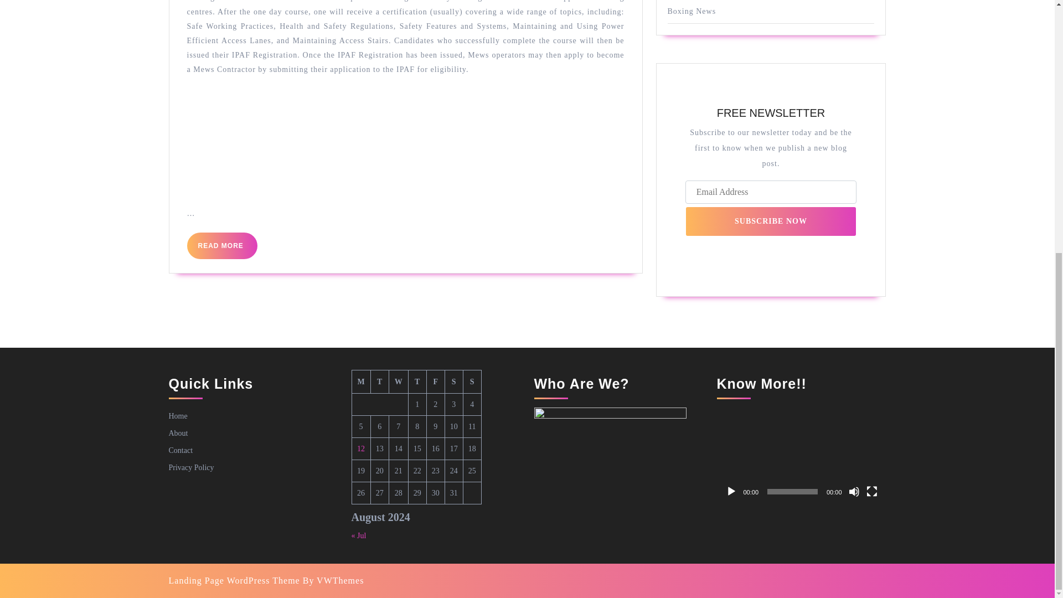  I want to click on Mute, so click(178, 433).